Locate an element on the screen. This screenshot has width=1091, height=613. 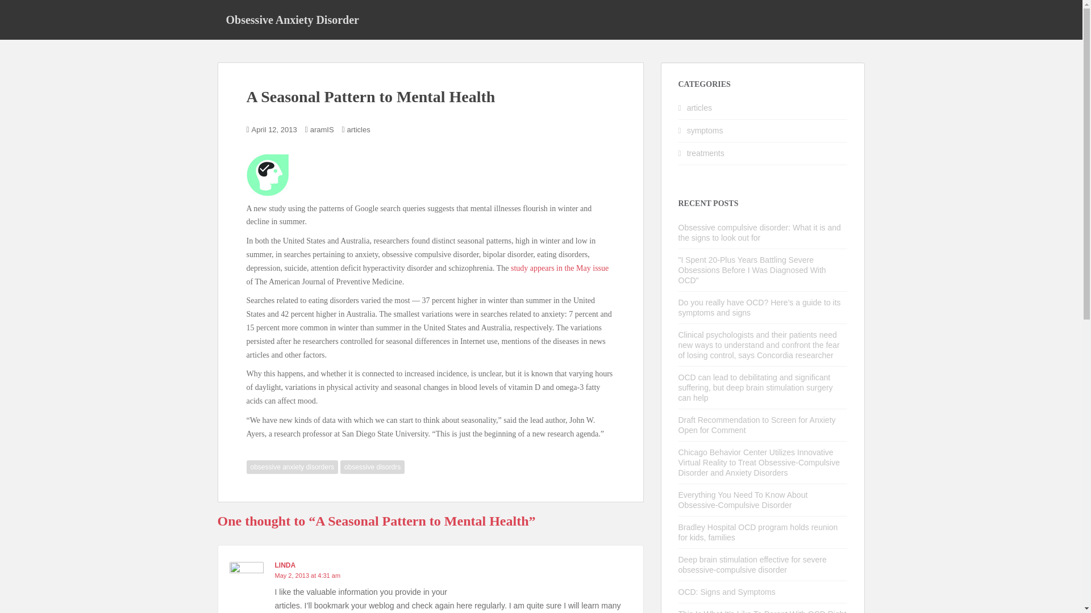
May 2, 2013 at 4:31 am is located at coordinates (307, 575).